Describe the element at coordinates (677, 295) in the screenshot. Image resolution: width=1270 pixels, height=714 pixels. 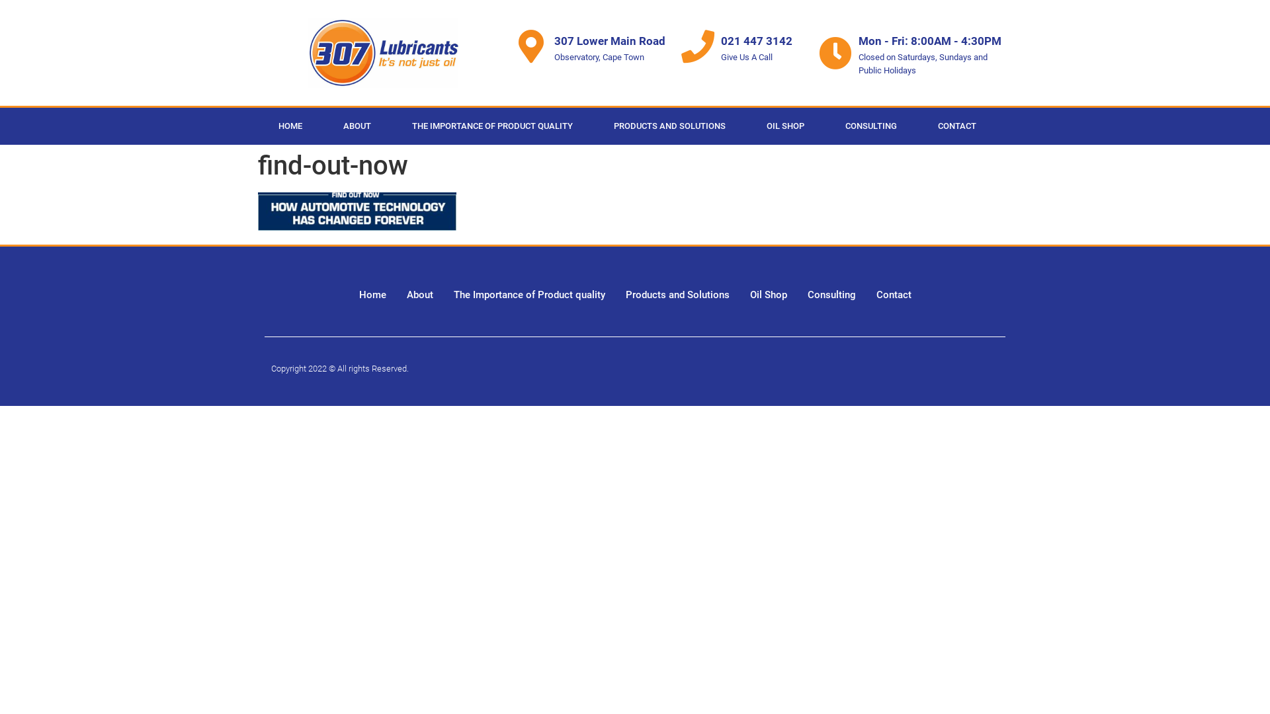
I see `Products and Solutions` at that location.